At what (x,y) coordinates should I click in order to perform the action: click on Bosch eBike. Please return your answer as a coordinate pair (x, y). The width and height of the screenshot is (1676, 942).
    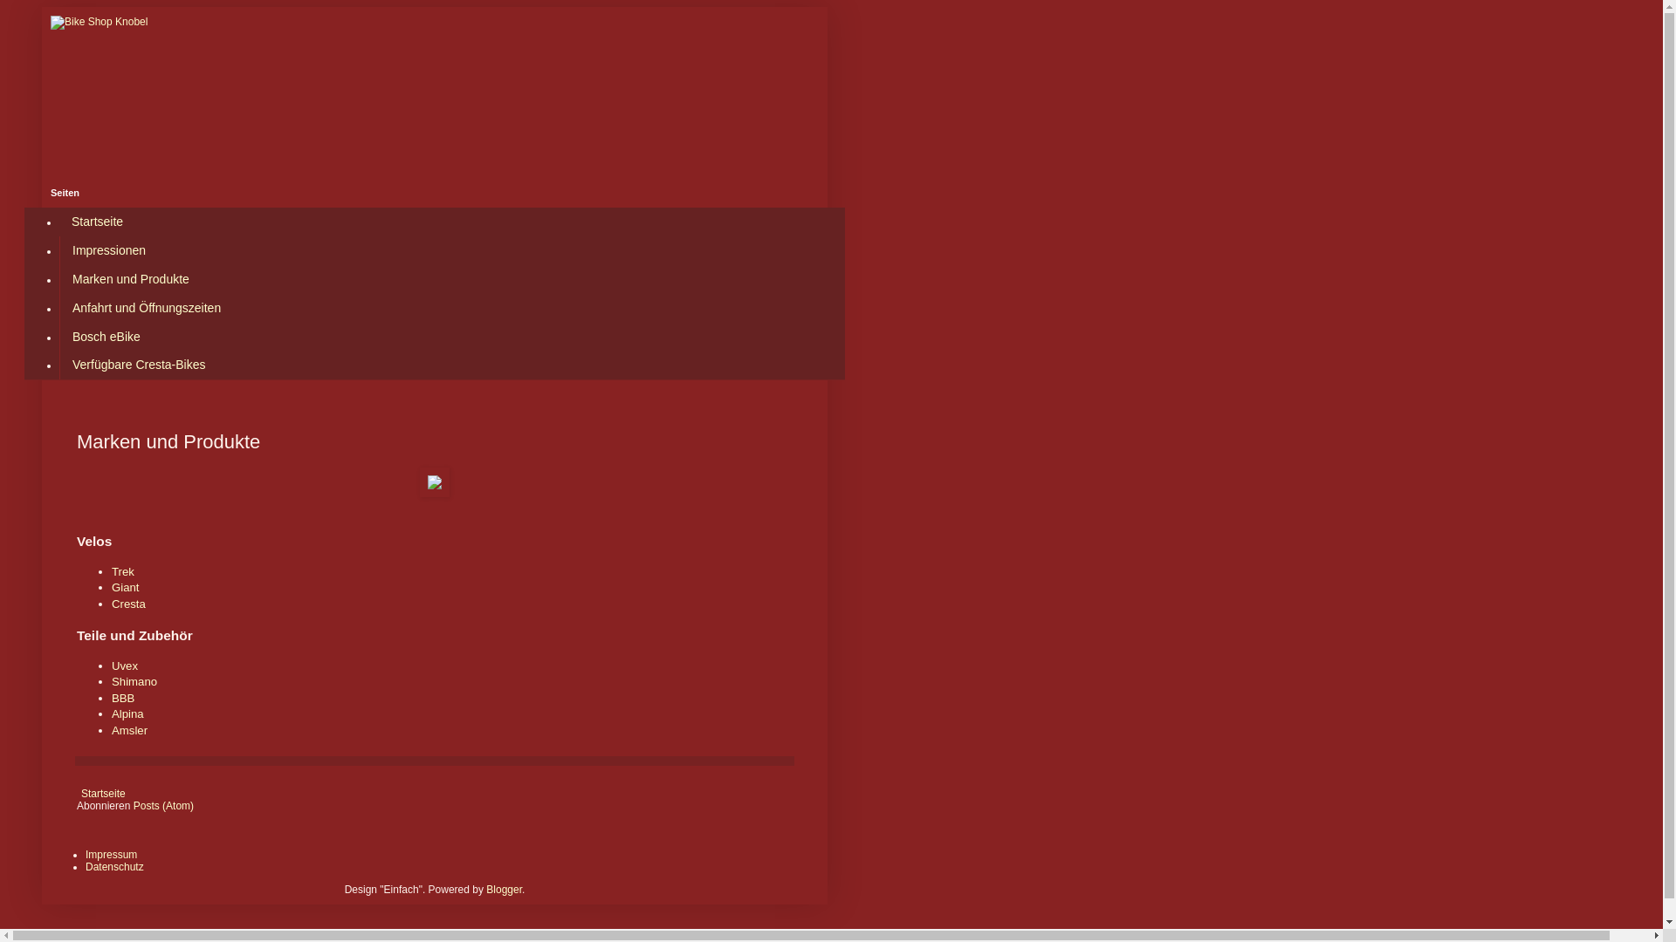
    Looking at the image, I should click on (106, 337).